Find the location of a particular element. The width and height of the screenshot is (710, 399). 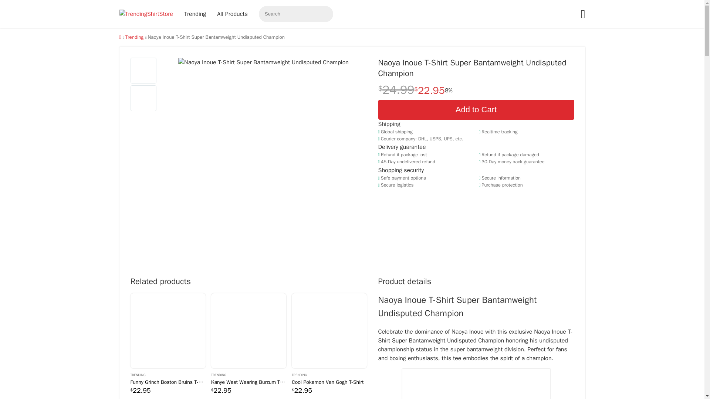

Naoya Inoue T-Shirt Super Bantamweight Undisputed Champion is located at coordinates (143, 70).